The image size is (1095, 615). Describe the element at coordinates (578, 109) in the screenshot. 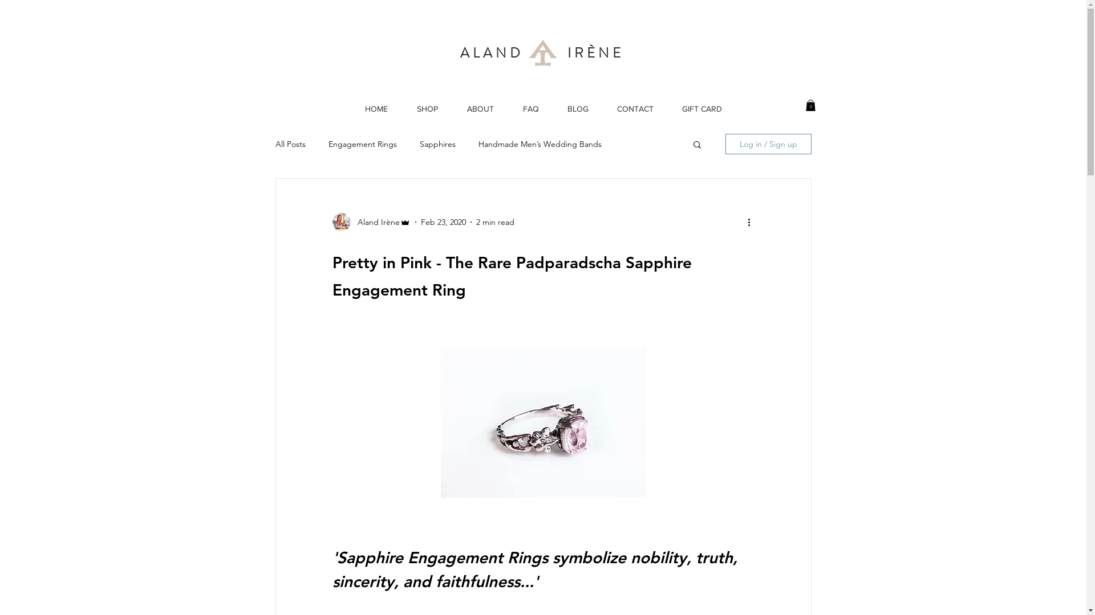

I see `BLOG` at that location.